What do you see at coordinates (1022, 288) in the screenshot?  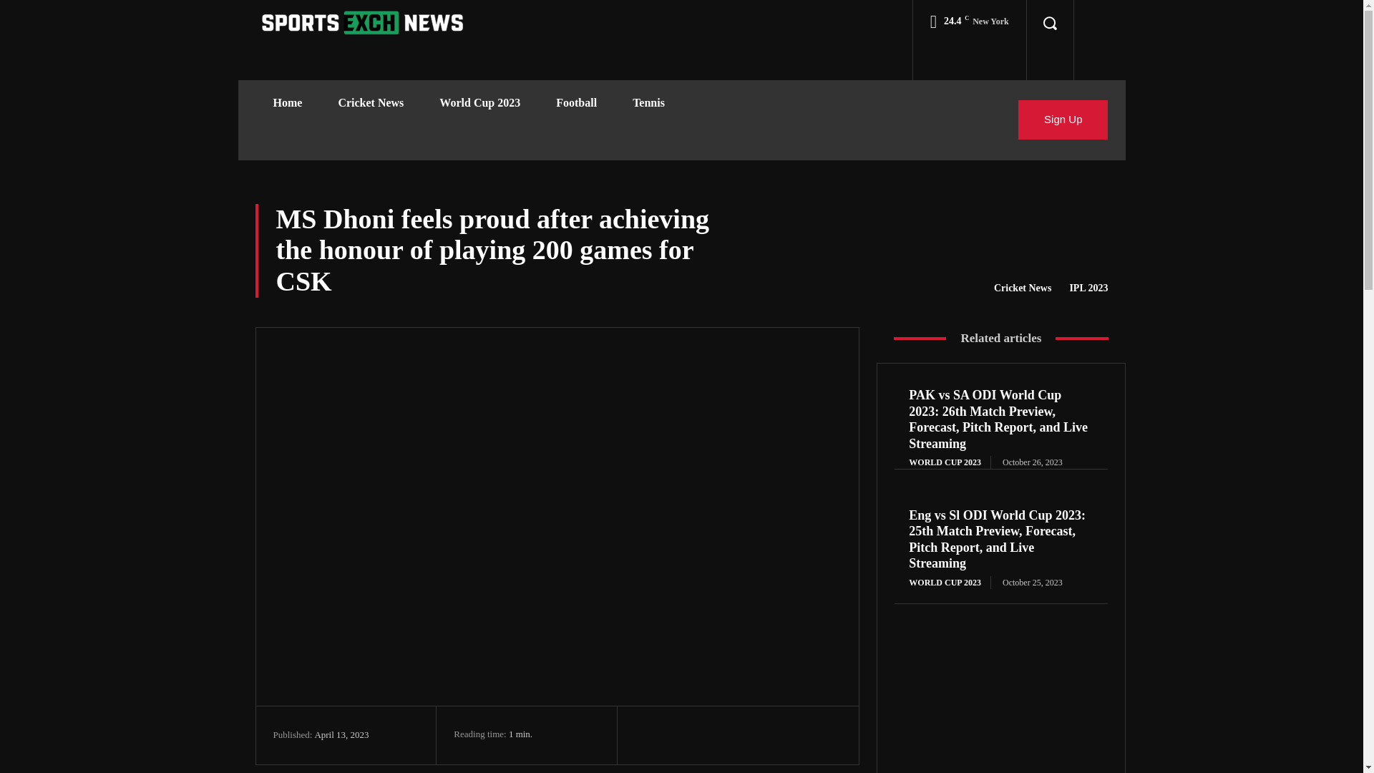 I see `Cricket News` at bounding box center [1022, 288].